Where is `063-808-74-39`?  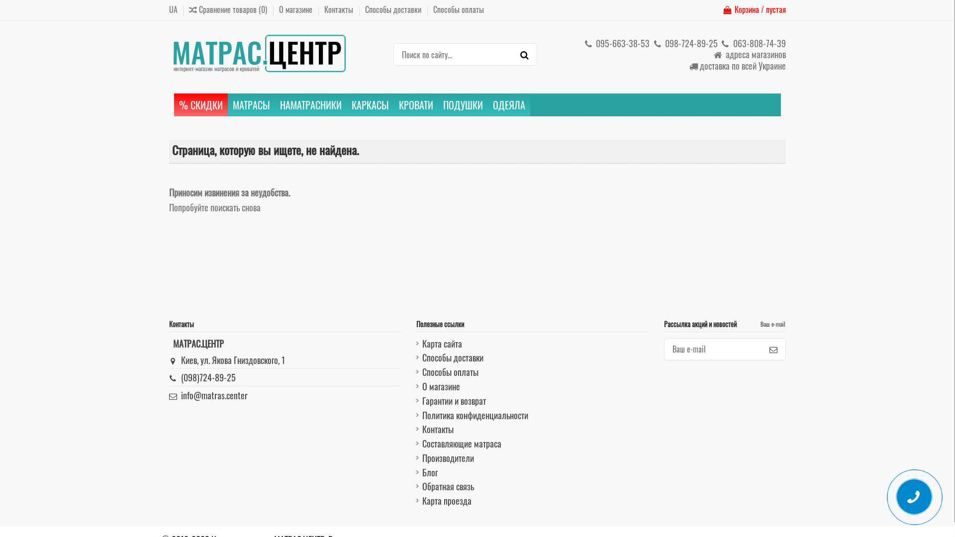 063-808-74-39 is located at coordinates (753, 43).